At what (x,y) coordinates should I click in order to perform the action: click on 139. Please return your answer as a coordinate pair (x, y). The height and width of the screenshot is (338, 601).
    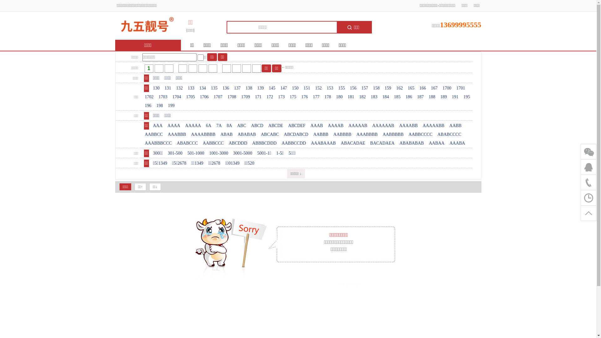
    Looking at the image, I should click on (260, 88).